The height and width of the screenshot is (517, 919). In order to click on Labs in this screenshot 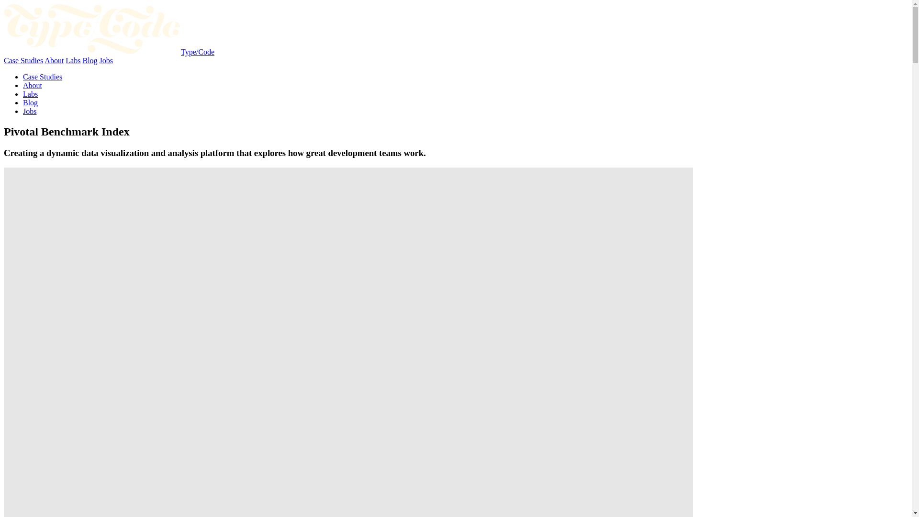, I will do `click(30, 94)`.